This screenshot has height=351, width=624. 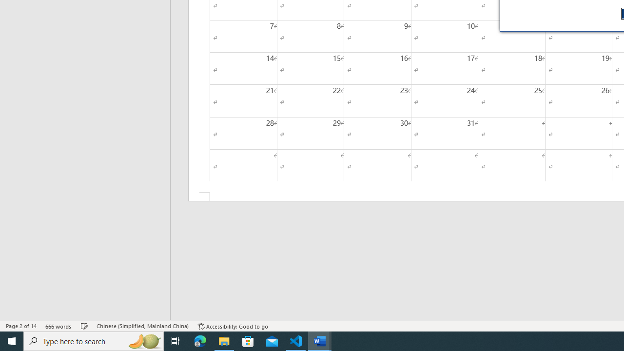 I want to click on Type here to search, so click(x=94, y=341).